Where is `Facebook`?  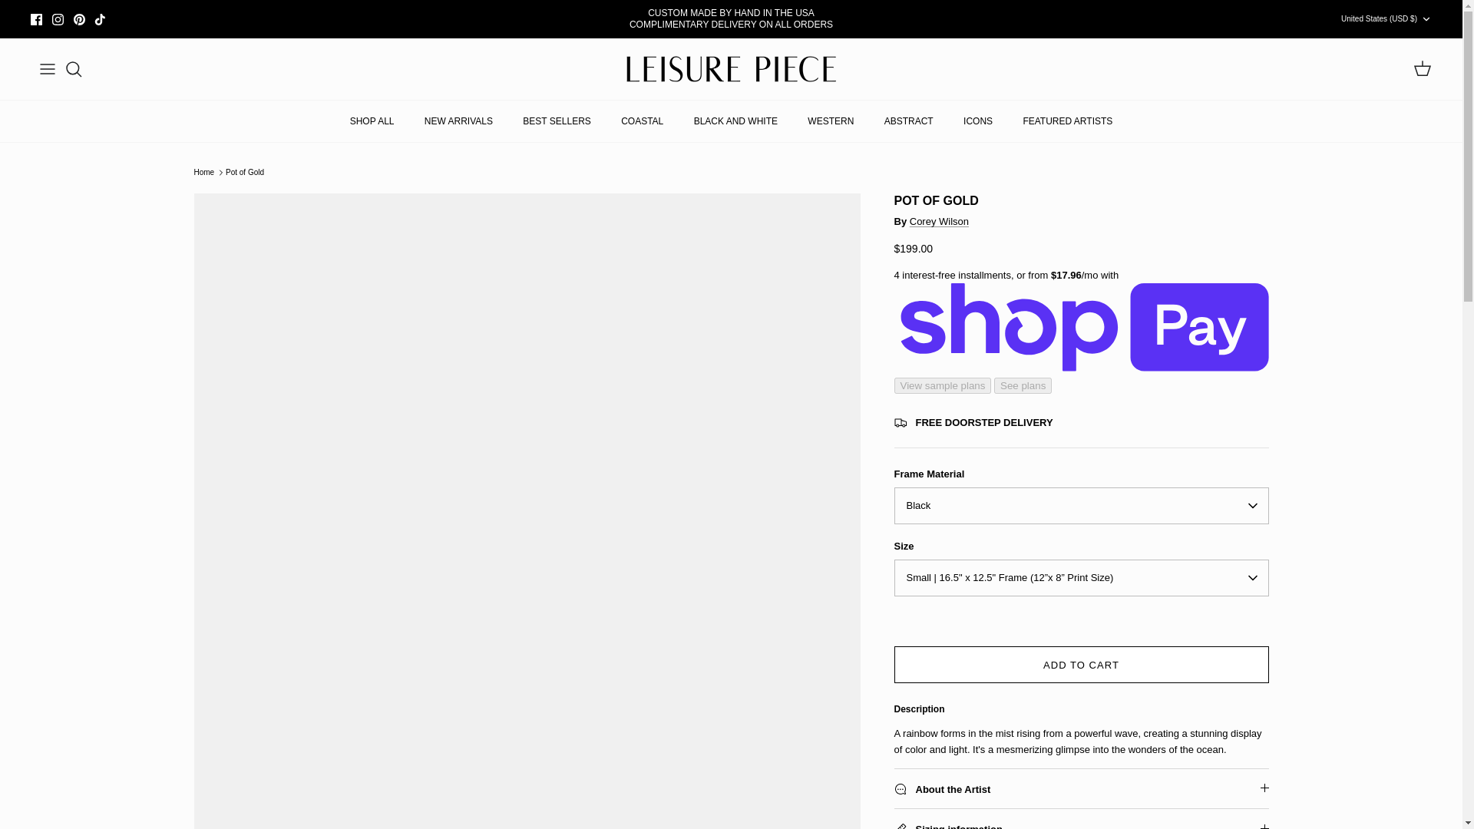 Facebook is located at coordinates (37, 20).